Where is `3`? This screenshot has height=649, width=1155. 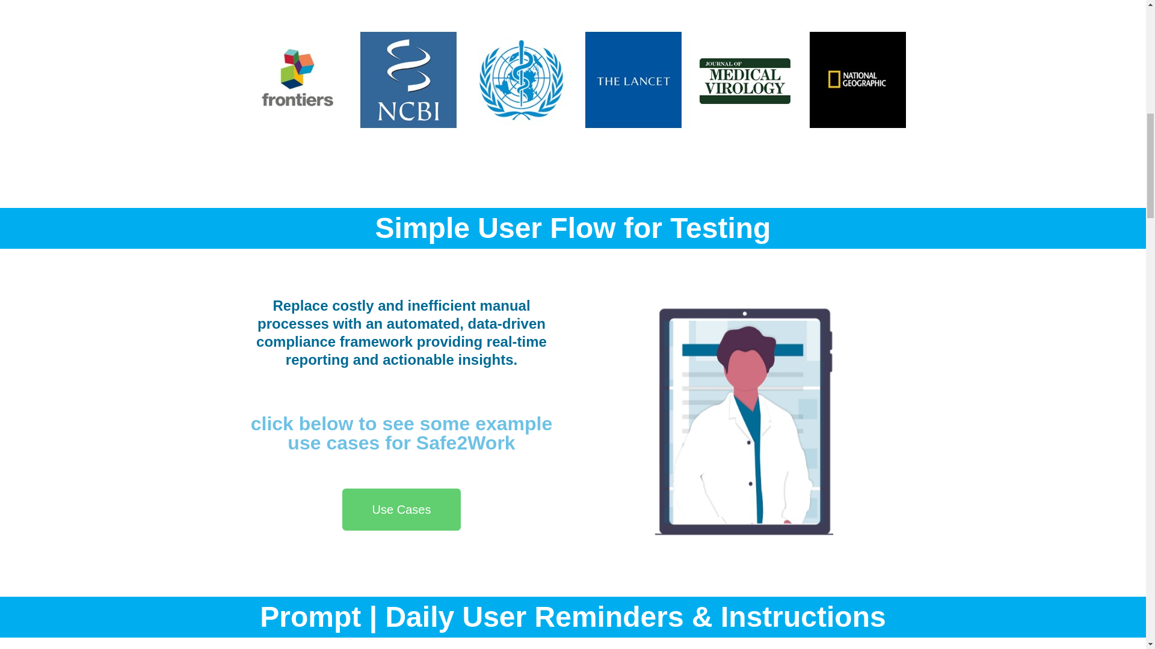 3 is located at coordinates (432, 647).